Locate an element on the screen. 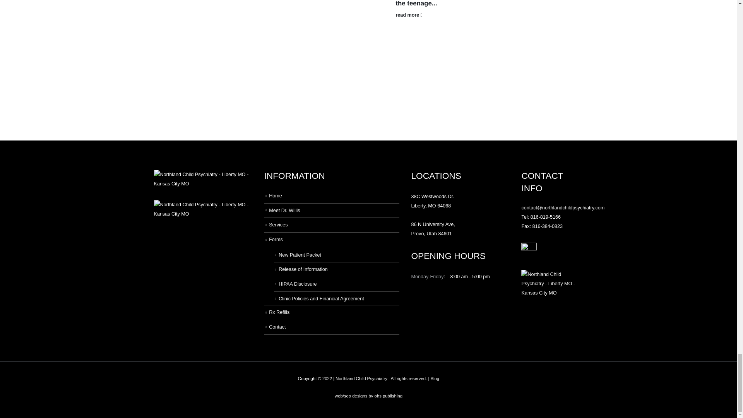 The image size is (743, 418). read more is located at coordinates (324, 1).